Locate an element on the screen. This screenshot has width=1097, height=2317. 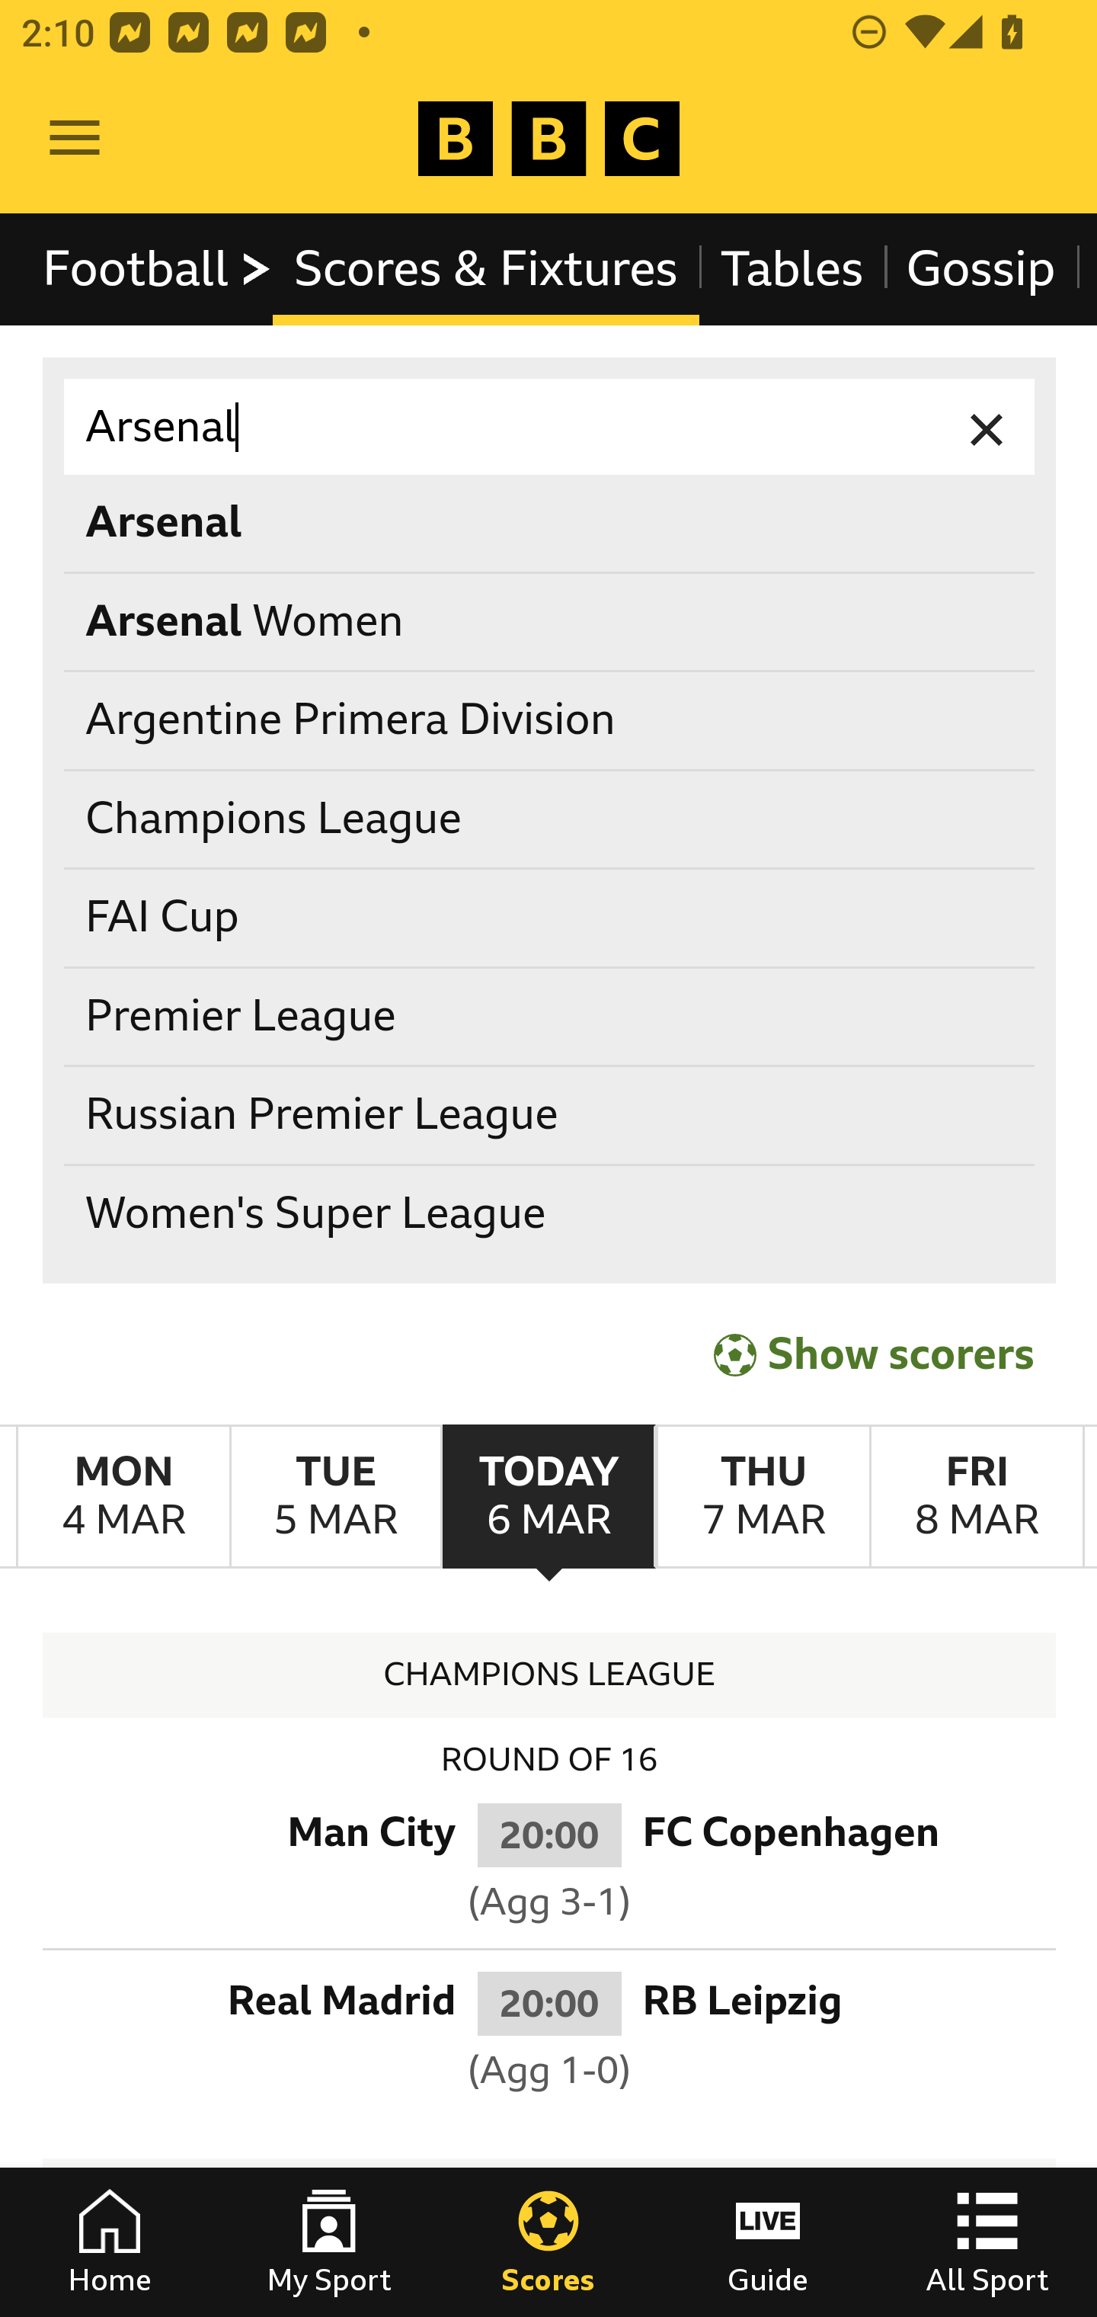
Arsenal is located at coordinates (550, 427).